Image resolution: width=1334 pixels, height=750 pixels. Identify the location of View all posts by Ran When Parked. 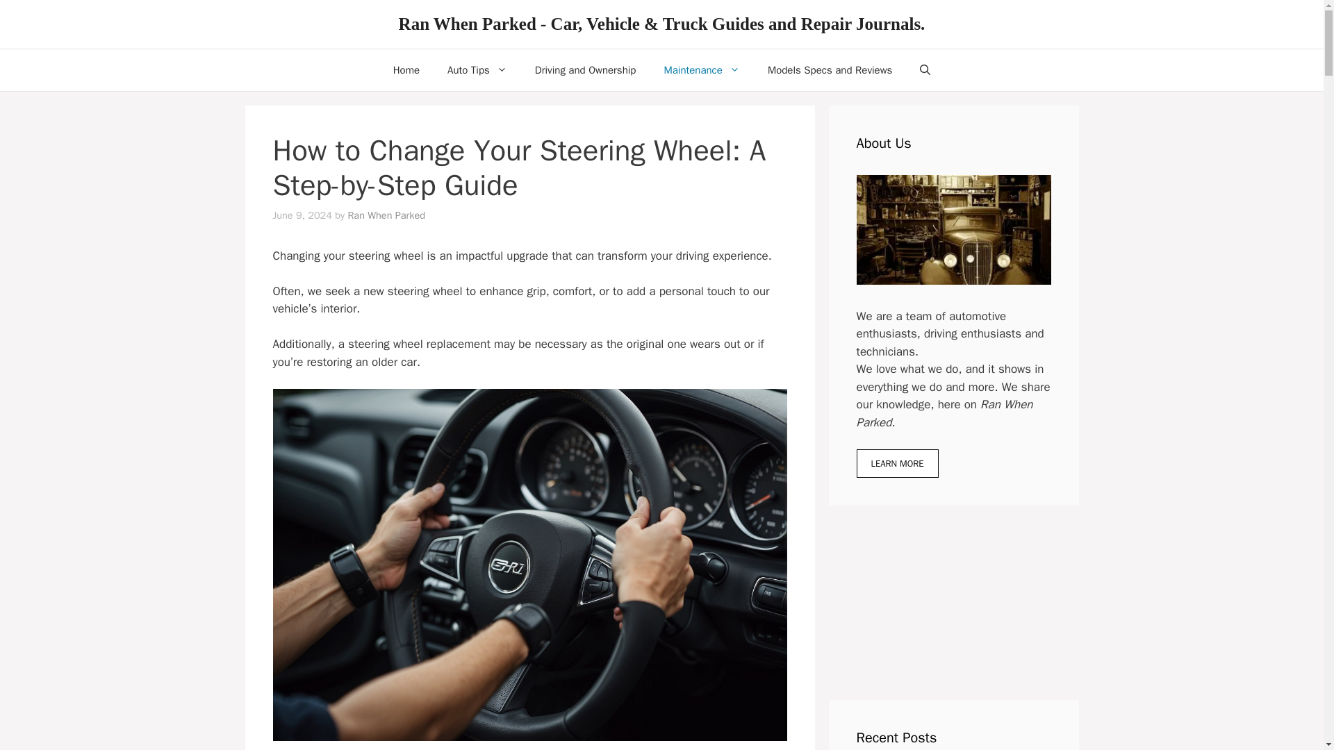
(386, 215).